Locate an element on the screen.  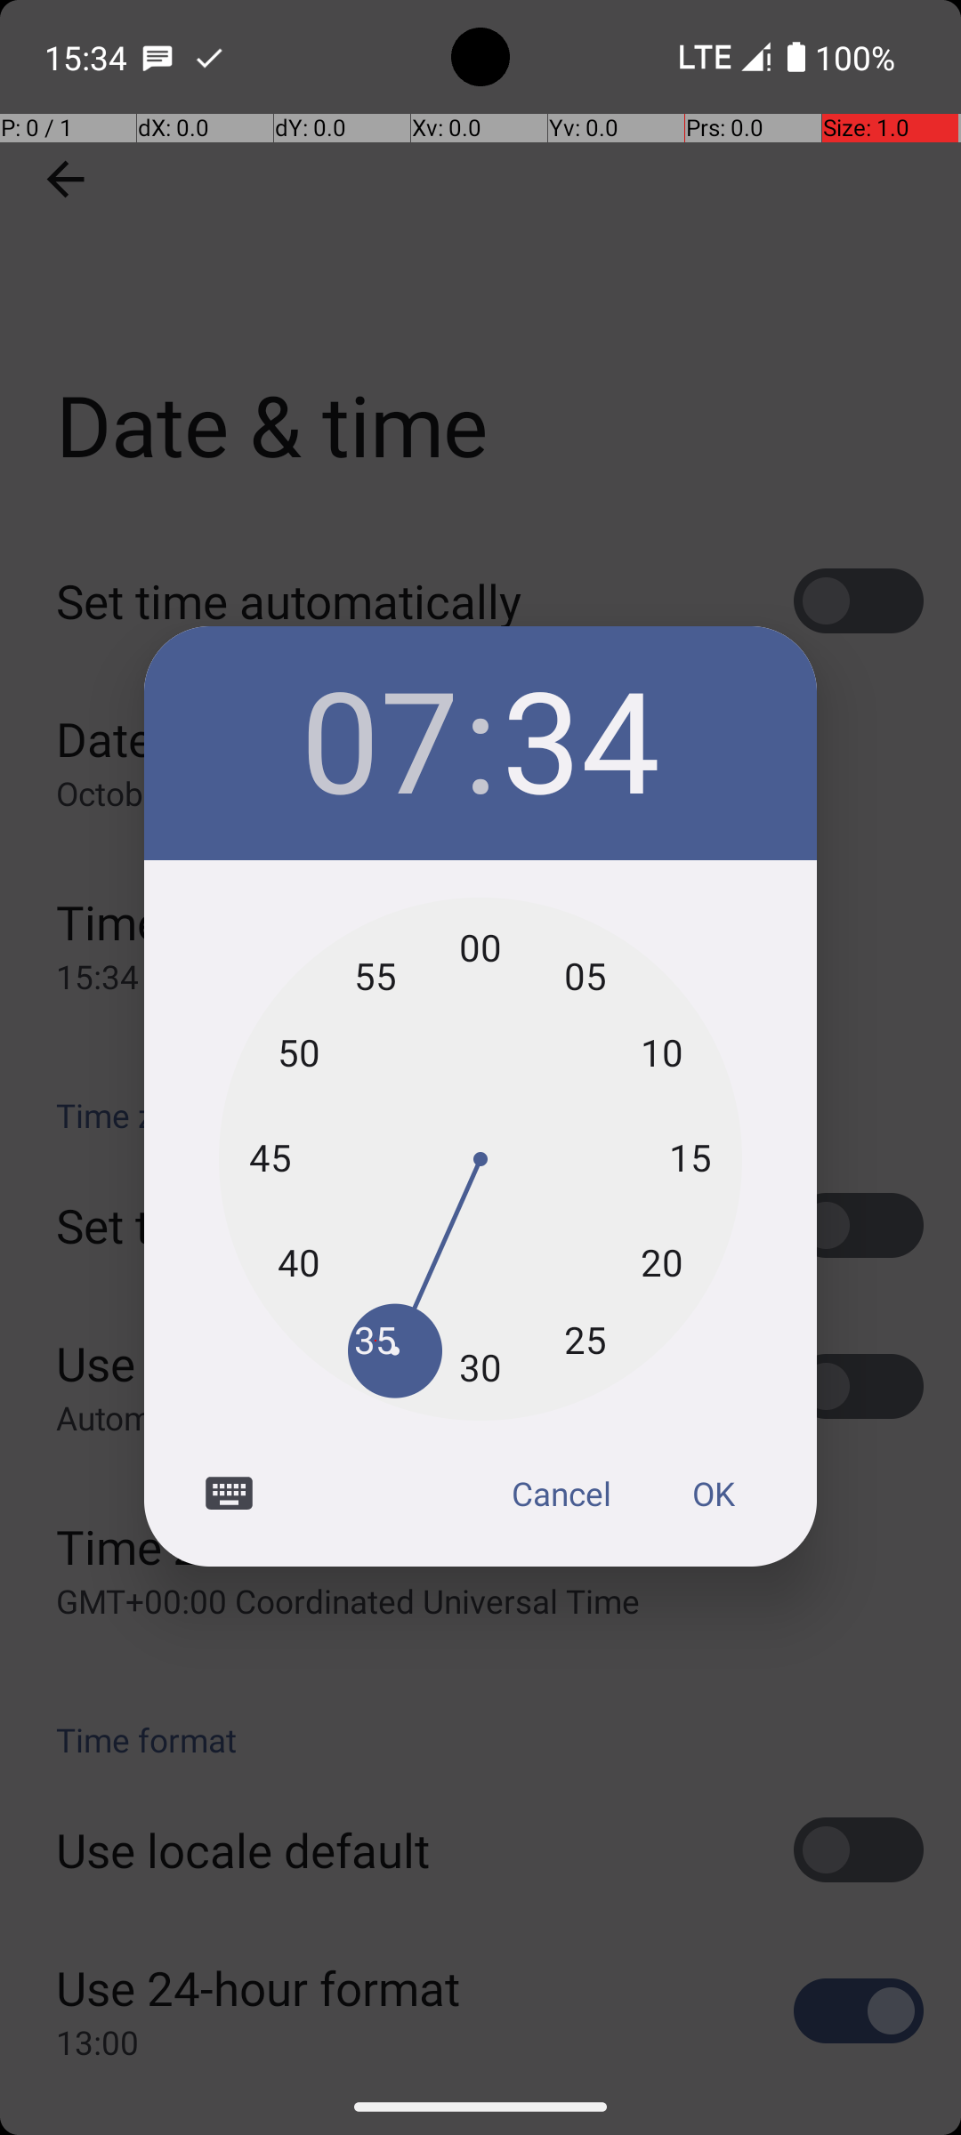
07 is located at coordinates (380, 738).